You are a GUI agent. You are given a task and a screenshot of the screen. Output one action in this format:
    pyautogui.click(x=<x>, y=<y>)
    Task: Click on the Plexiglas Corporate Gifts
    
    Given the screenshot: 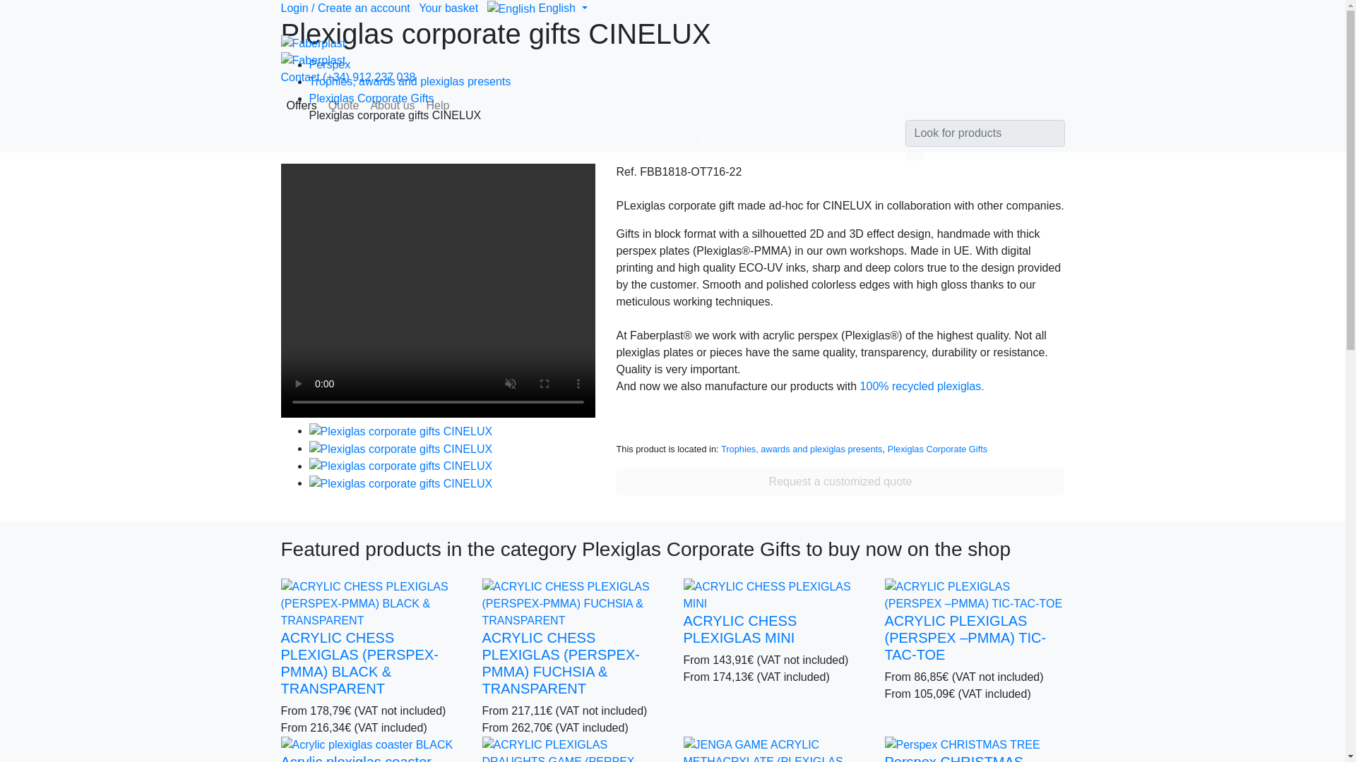 What is the action you would take?
    pyautogui.click(x=371, y=97)
    